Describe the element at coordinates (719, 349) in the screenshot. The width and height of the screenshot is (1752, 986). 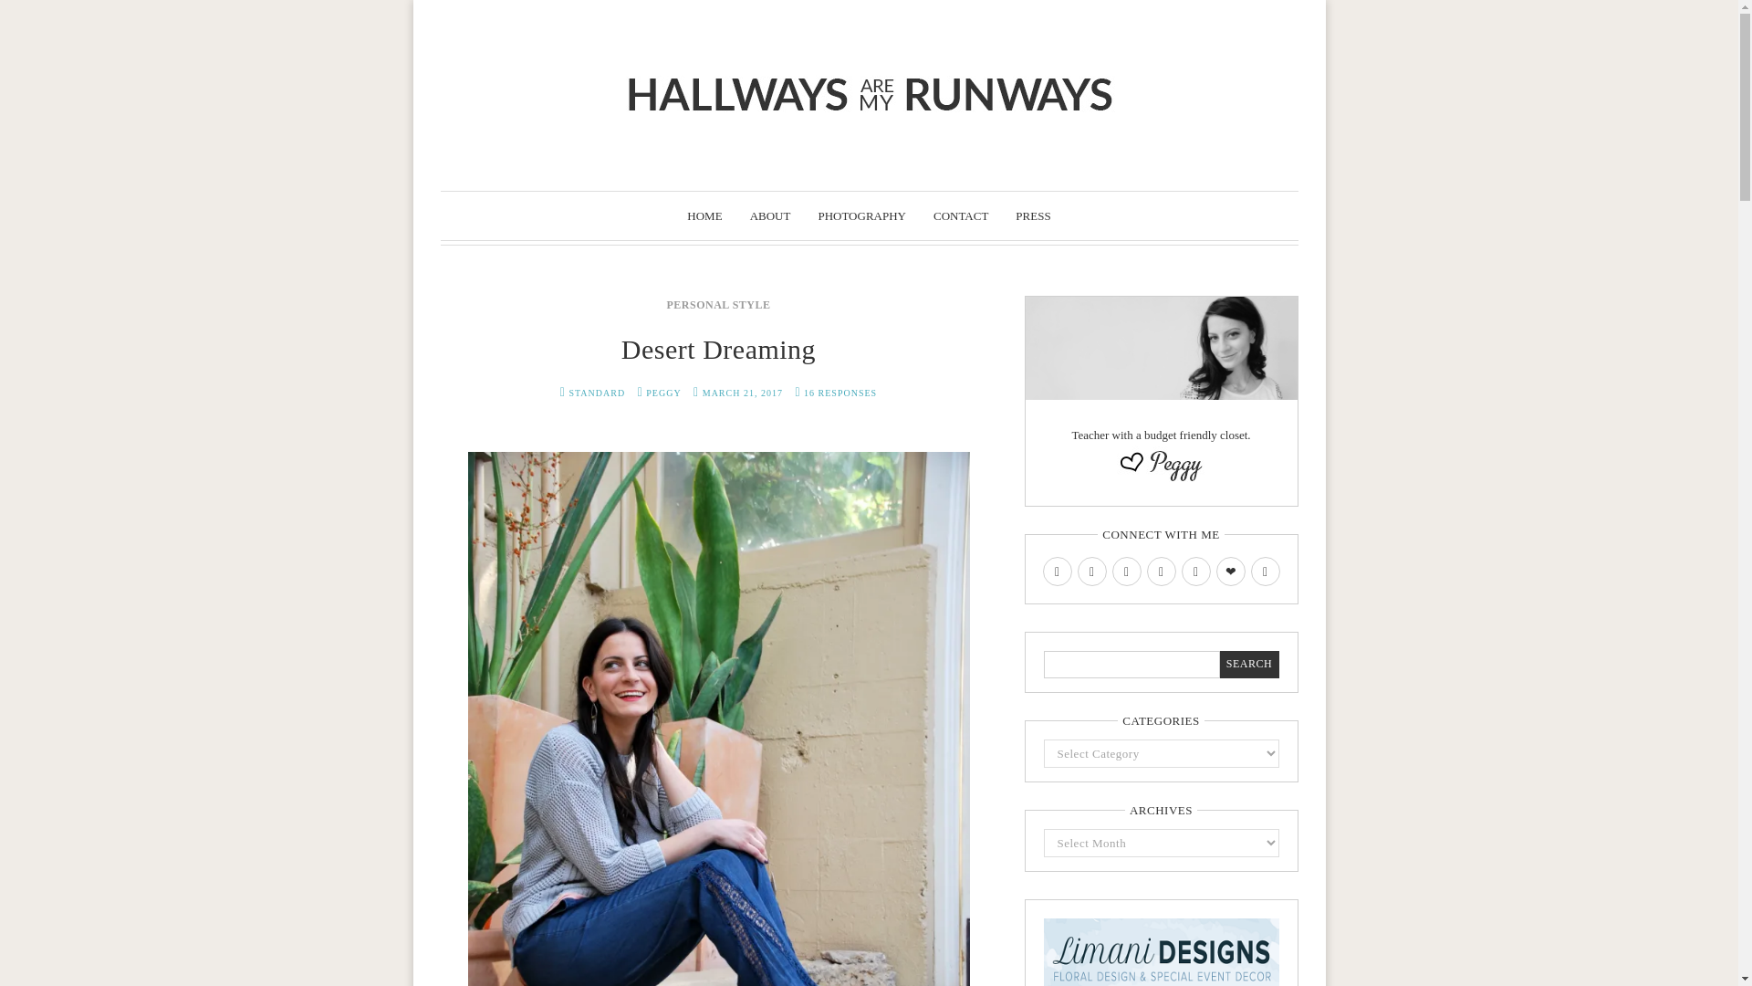
I see `Desert Dreaming` at that location.